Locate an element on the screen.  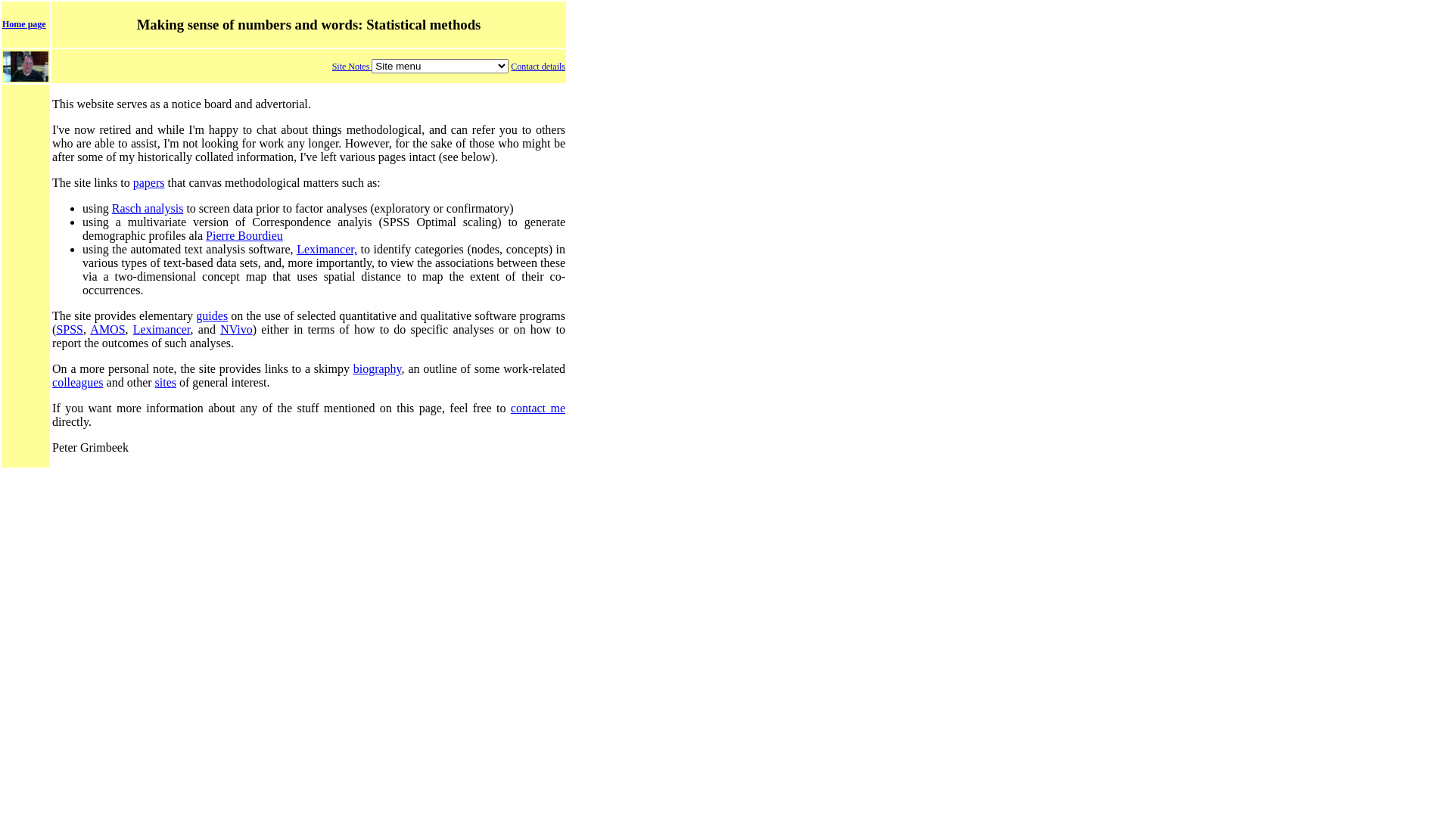
Site Notes is located at coordinates (352, 67).